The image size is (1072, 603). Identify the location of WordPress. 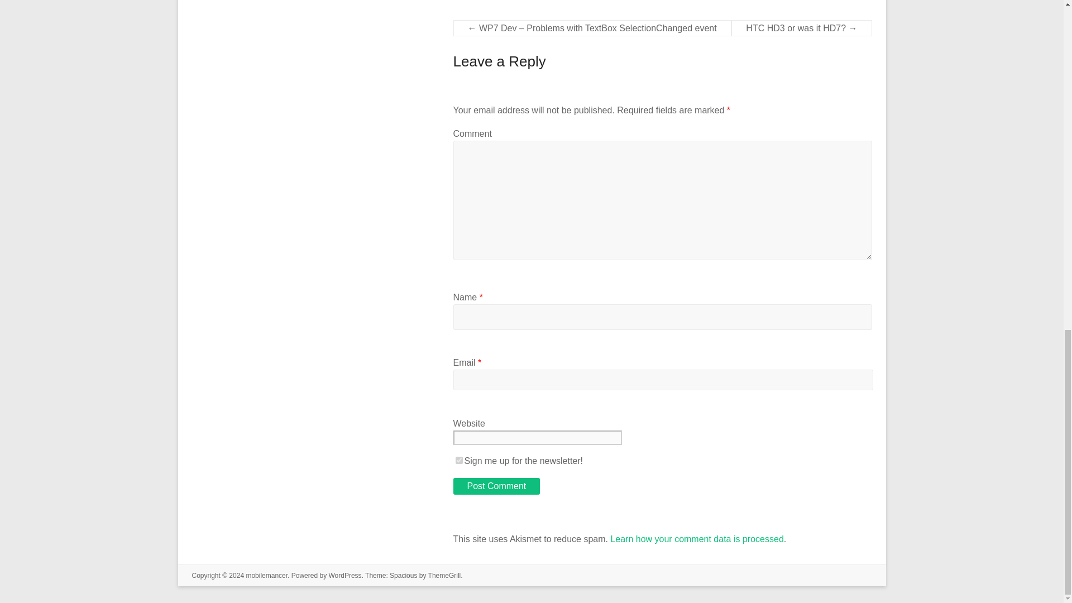
(344, 575).